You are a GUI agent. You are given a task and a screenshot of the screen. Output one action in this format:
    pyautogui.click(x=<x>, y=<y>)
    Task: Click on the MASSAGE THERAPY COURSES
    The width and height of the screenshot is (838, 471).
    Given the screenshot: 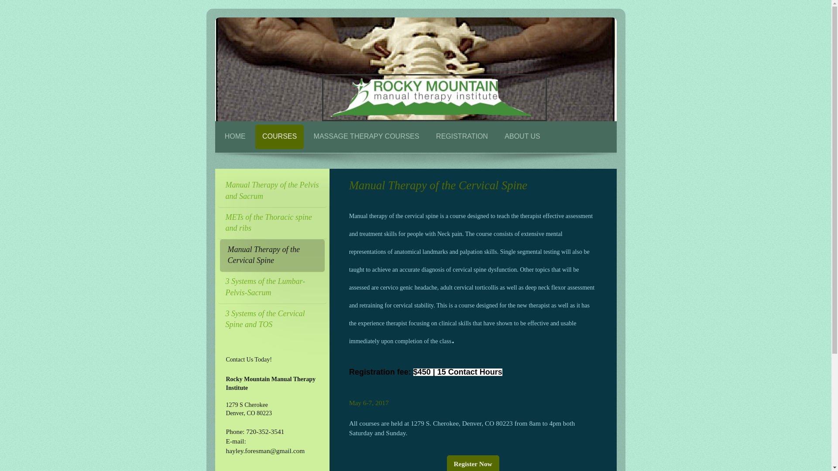 What is the action you would take?
    pyautogui.click(x=367, y=137)
    